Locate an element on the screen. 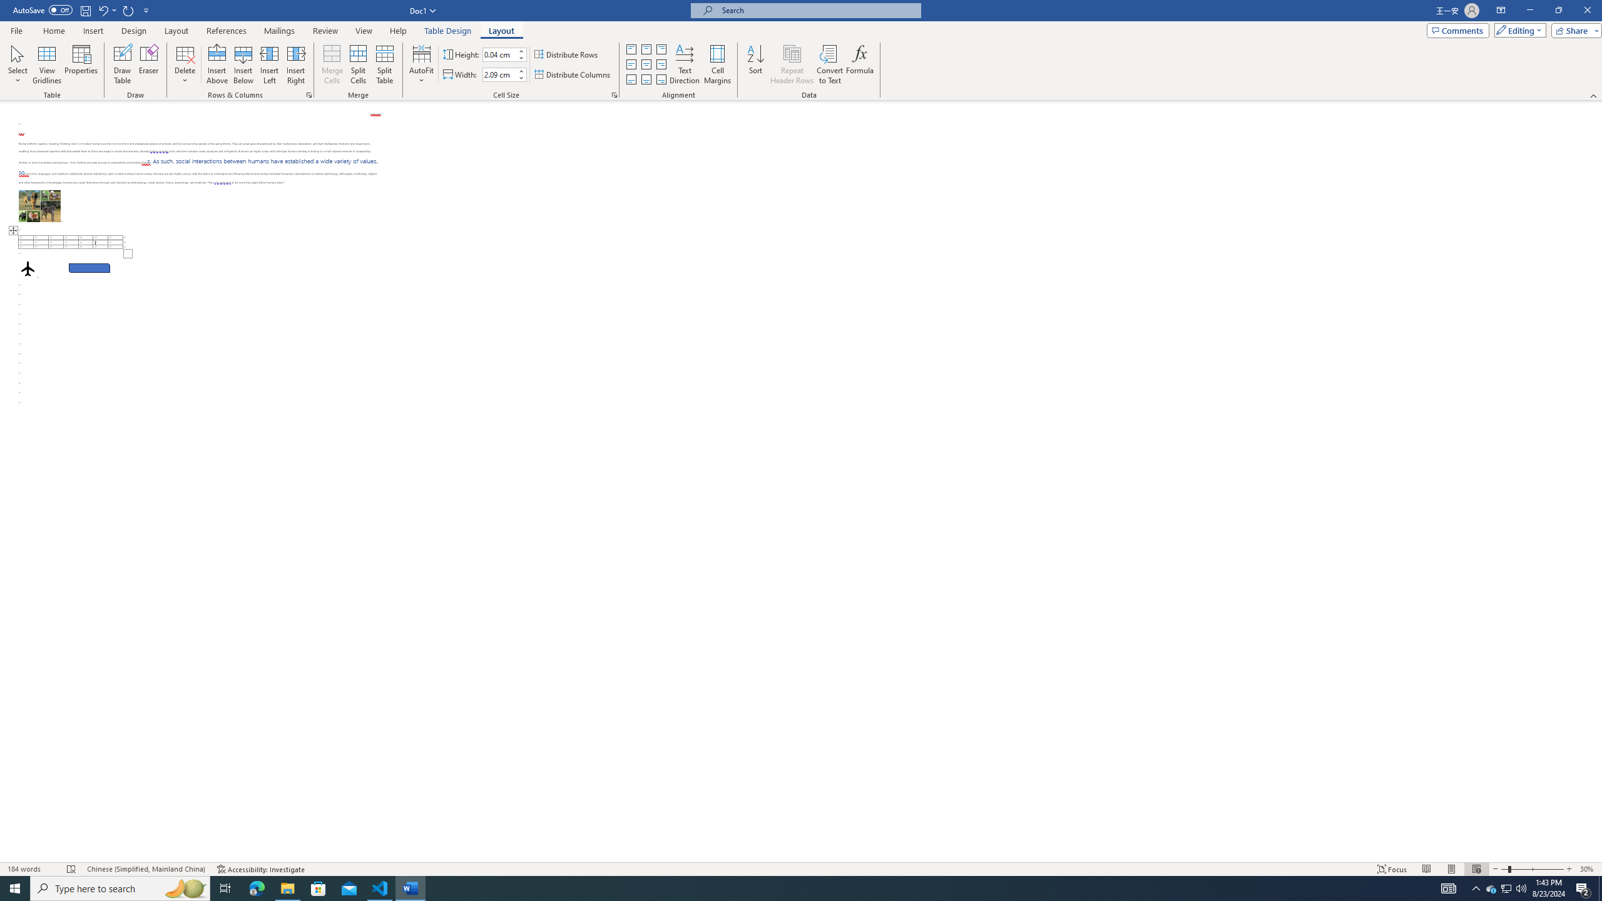 The height and width of the screenshot is (901, 1602). Merge Cells is located at coordinates (332, 64).